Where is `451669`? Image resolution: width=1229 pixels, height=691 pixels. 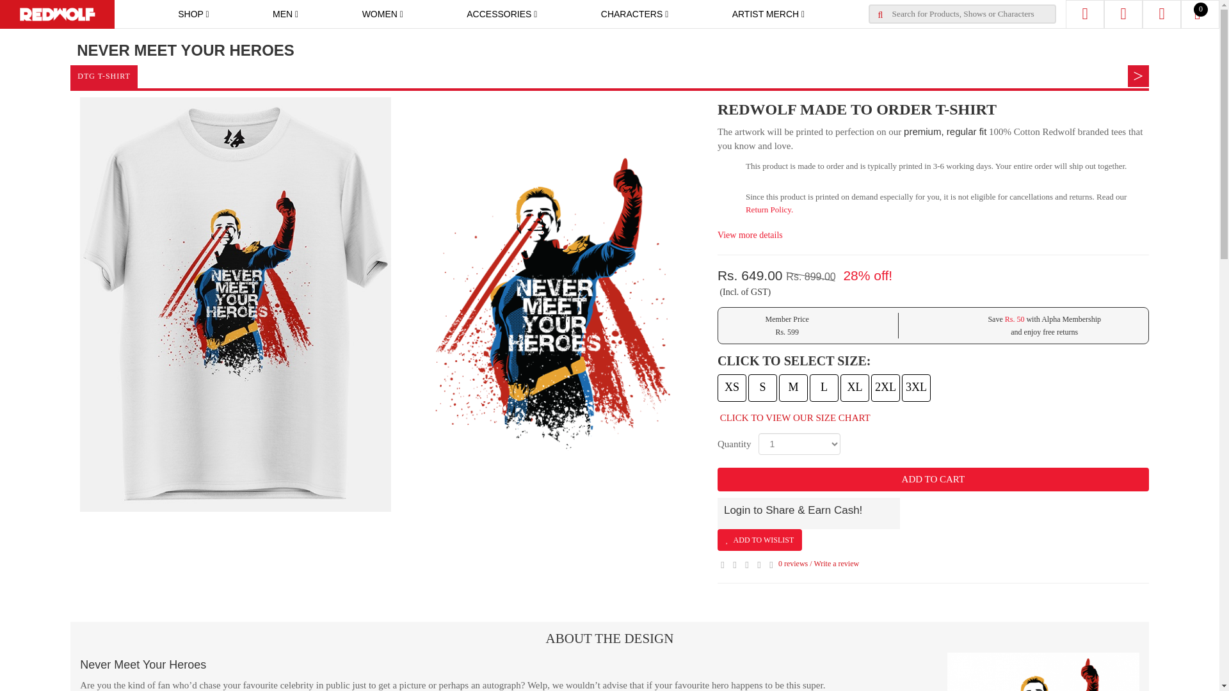
451669 is located at coordinates (883, 386).